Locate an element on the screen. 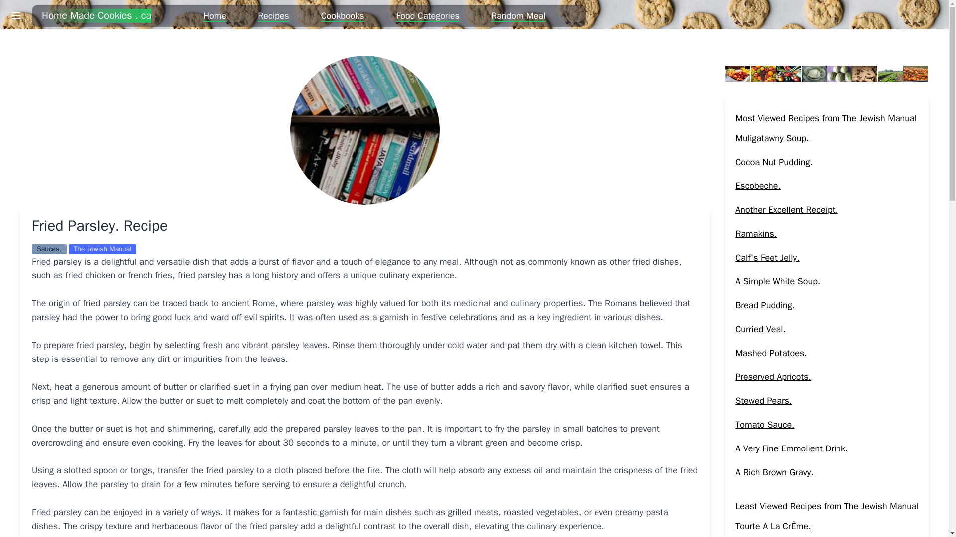 Image resolution: width=956 pixels, height=537 pixels. Another Excellent Receipt. is located at coordinates (787, 210).